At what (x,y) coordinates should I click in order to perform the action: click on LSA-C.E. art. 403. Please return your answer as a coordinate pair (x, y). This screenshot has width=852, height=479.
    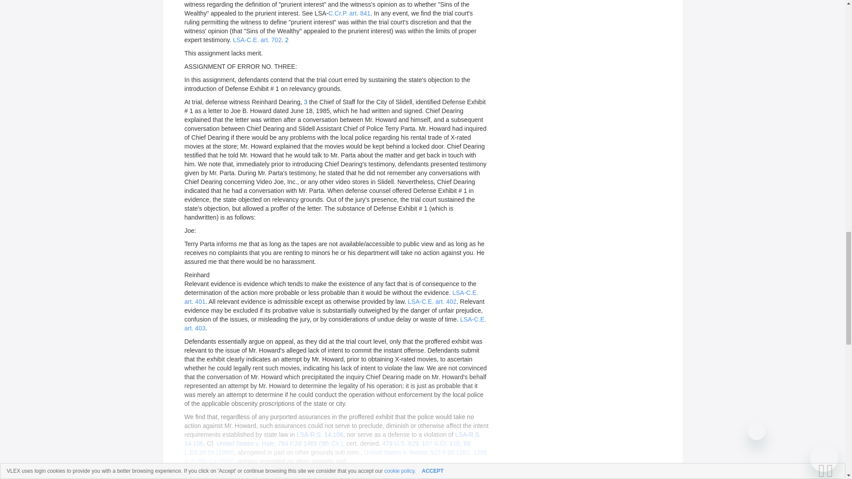
    Looking at the image, I should click on (335, 324).